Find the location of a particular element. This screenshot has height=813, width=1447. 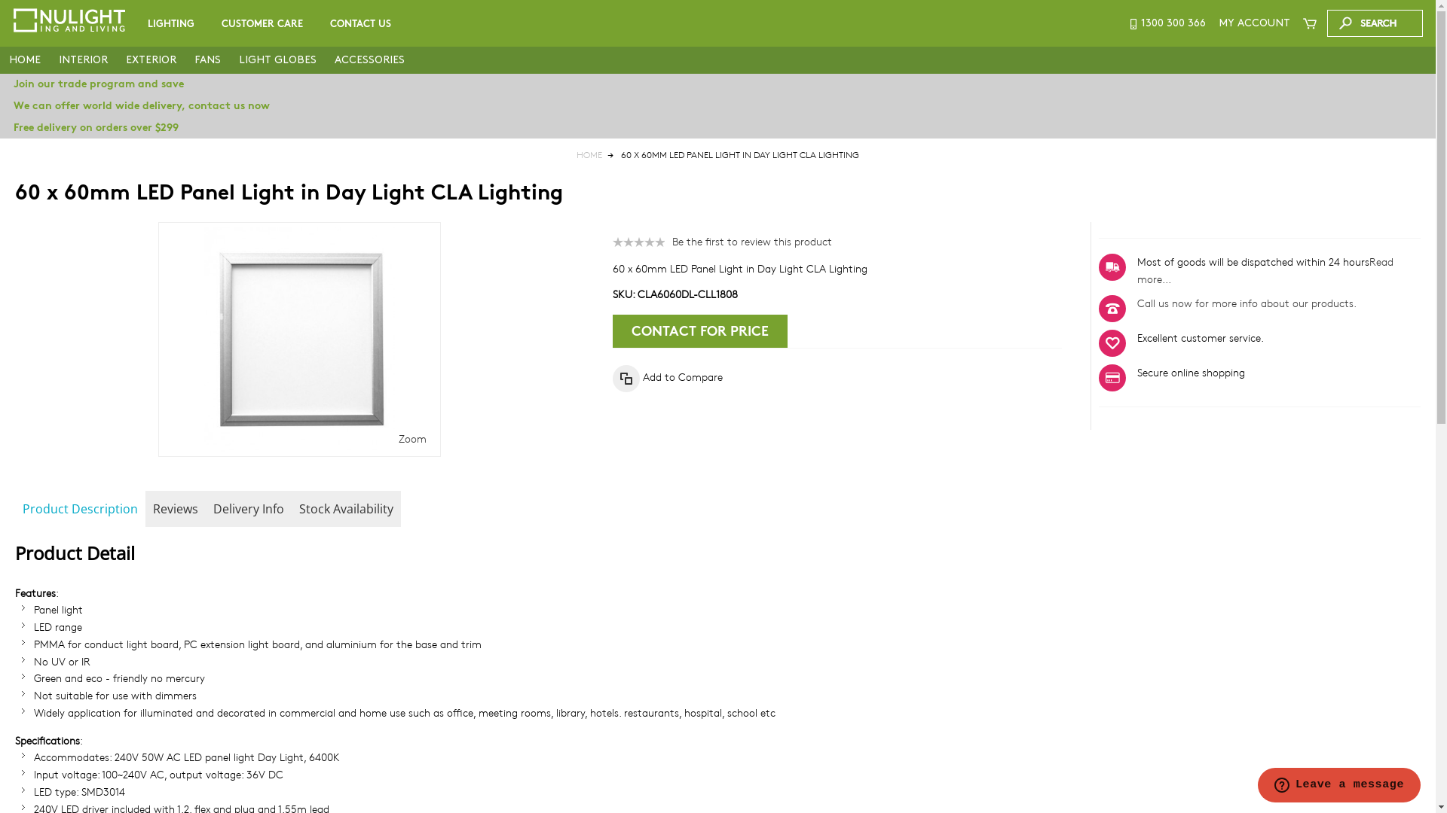

Stock Availability is located at coordinates (347, 509).